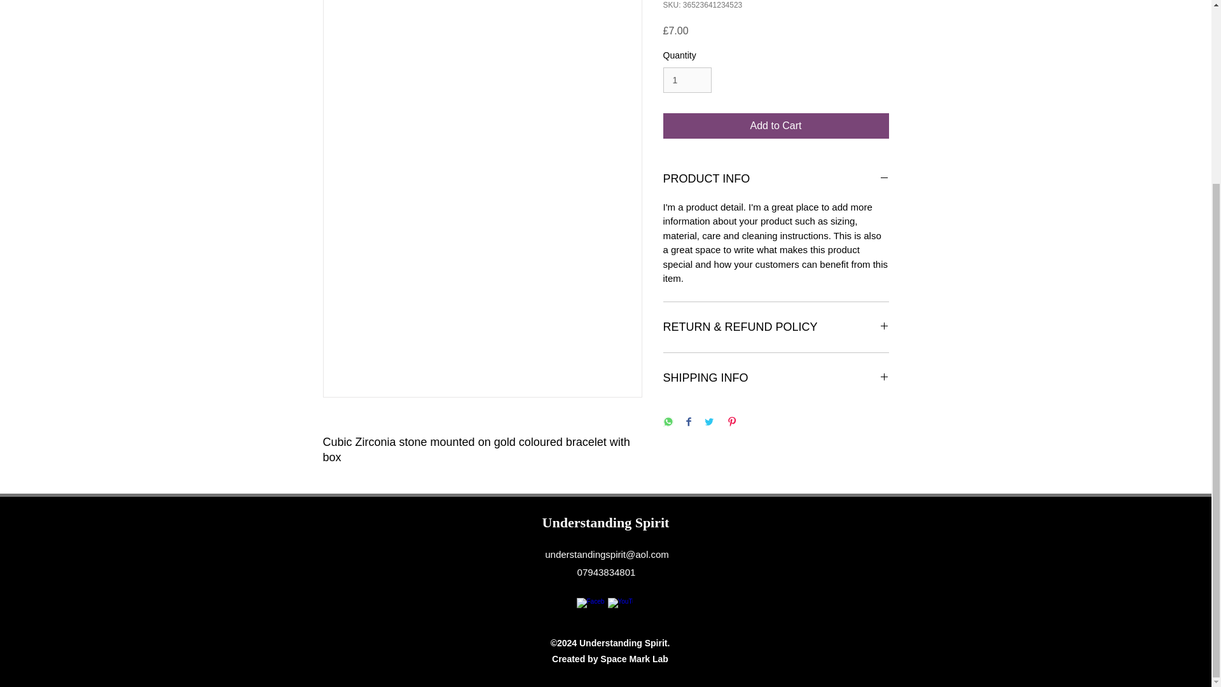 The height and width of the screenshot is (687, 1221). What do you see at coordinates (776, 126) in the screenshot?
I see `Add to Cart` at bounding box center [776, 126].